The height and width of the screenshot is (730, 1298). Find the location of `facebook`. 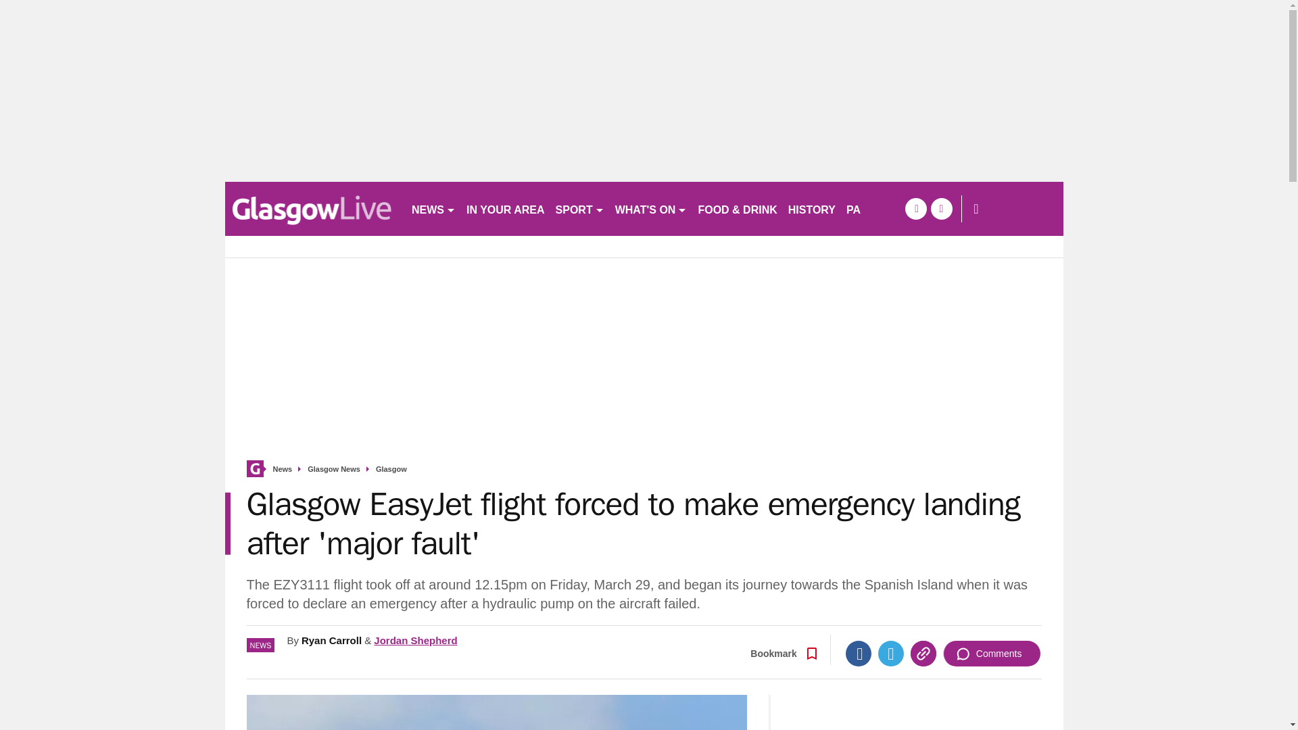

facebook is located at coordinates (915, 208).